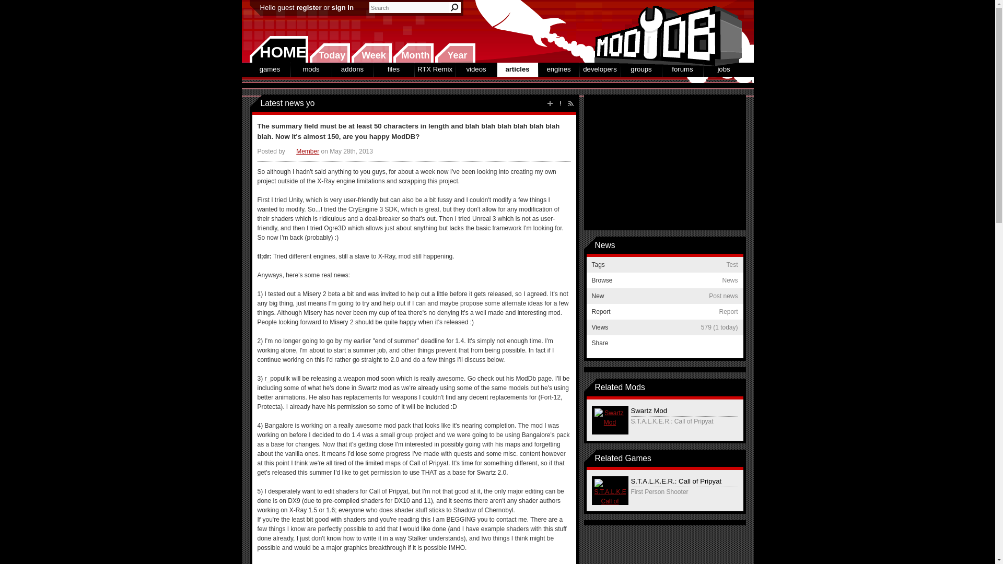 The width and height of the screenshot is (1003, 564). What do you see at coordinates (343, 7) in the screenshot?
I see `sign in` at bounding box center [343, 7].